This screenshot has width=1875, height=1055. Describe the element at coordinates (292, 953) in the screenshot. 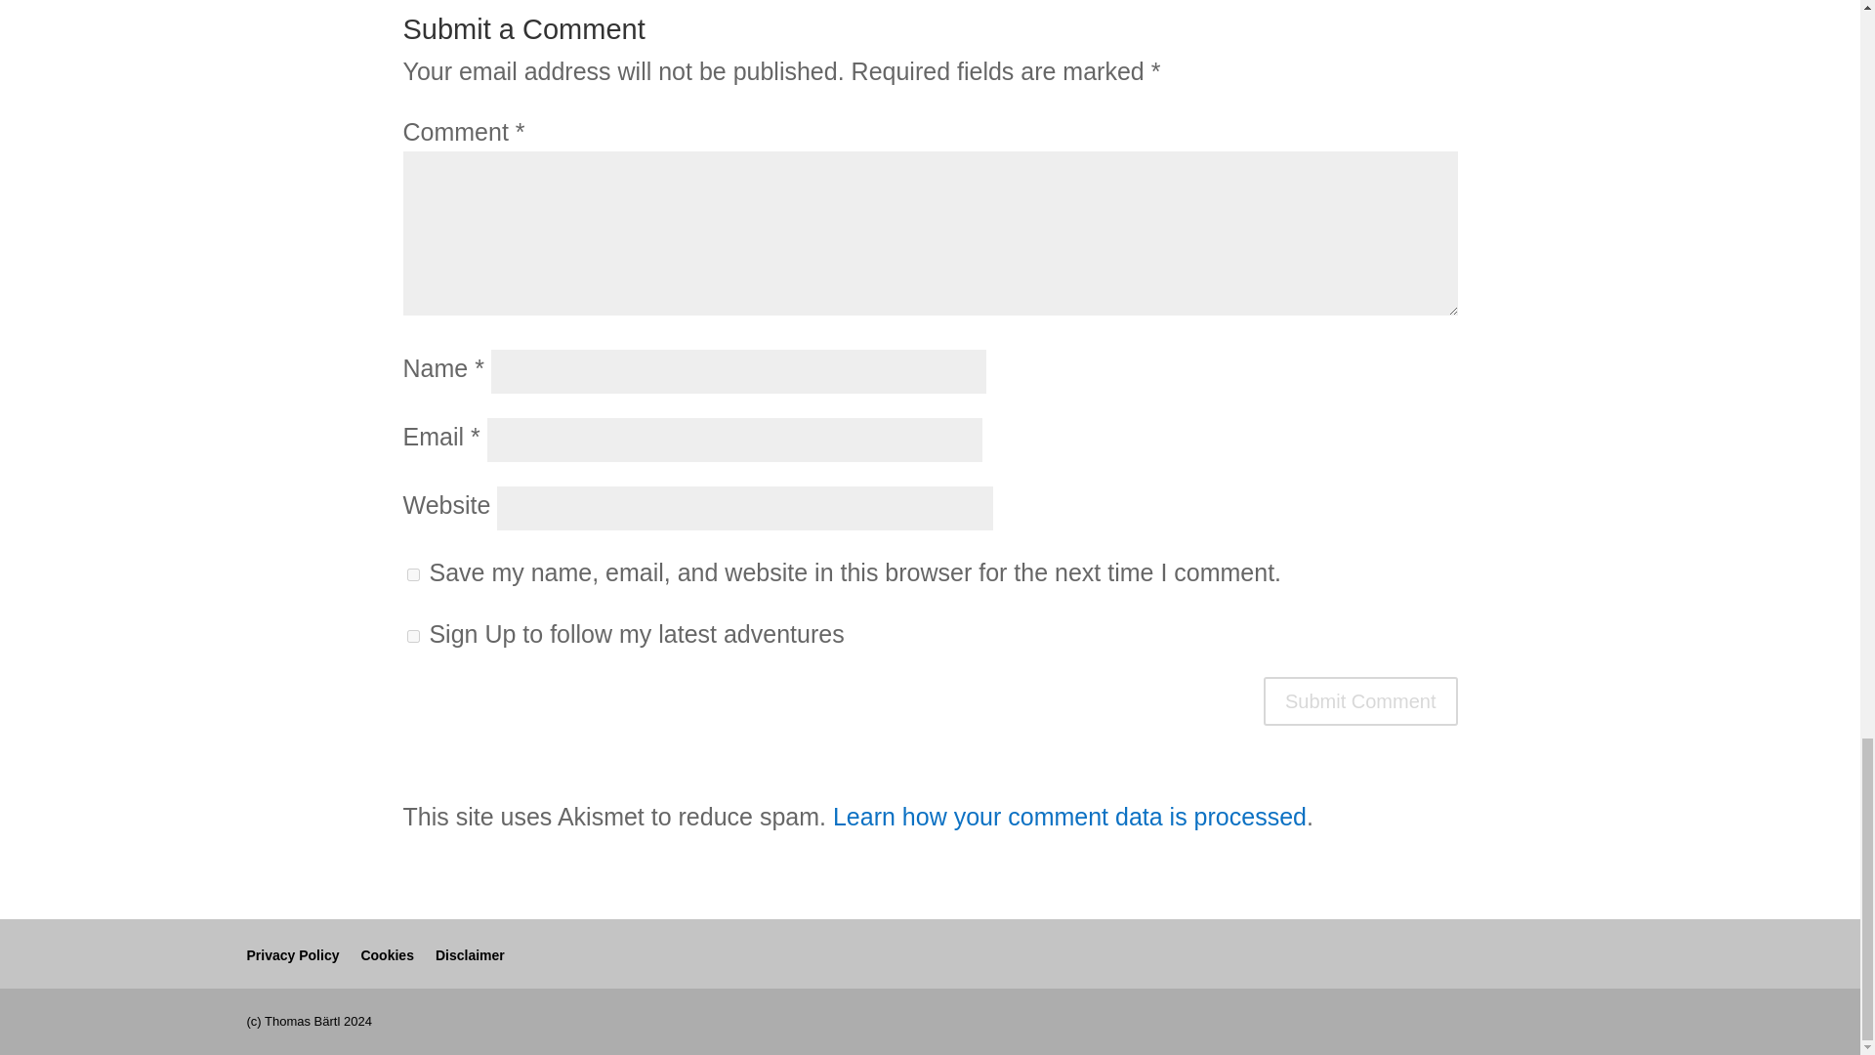

I see `Privacy Policy` at that location.